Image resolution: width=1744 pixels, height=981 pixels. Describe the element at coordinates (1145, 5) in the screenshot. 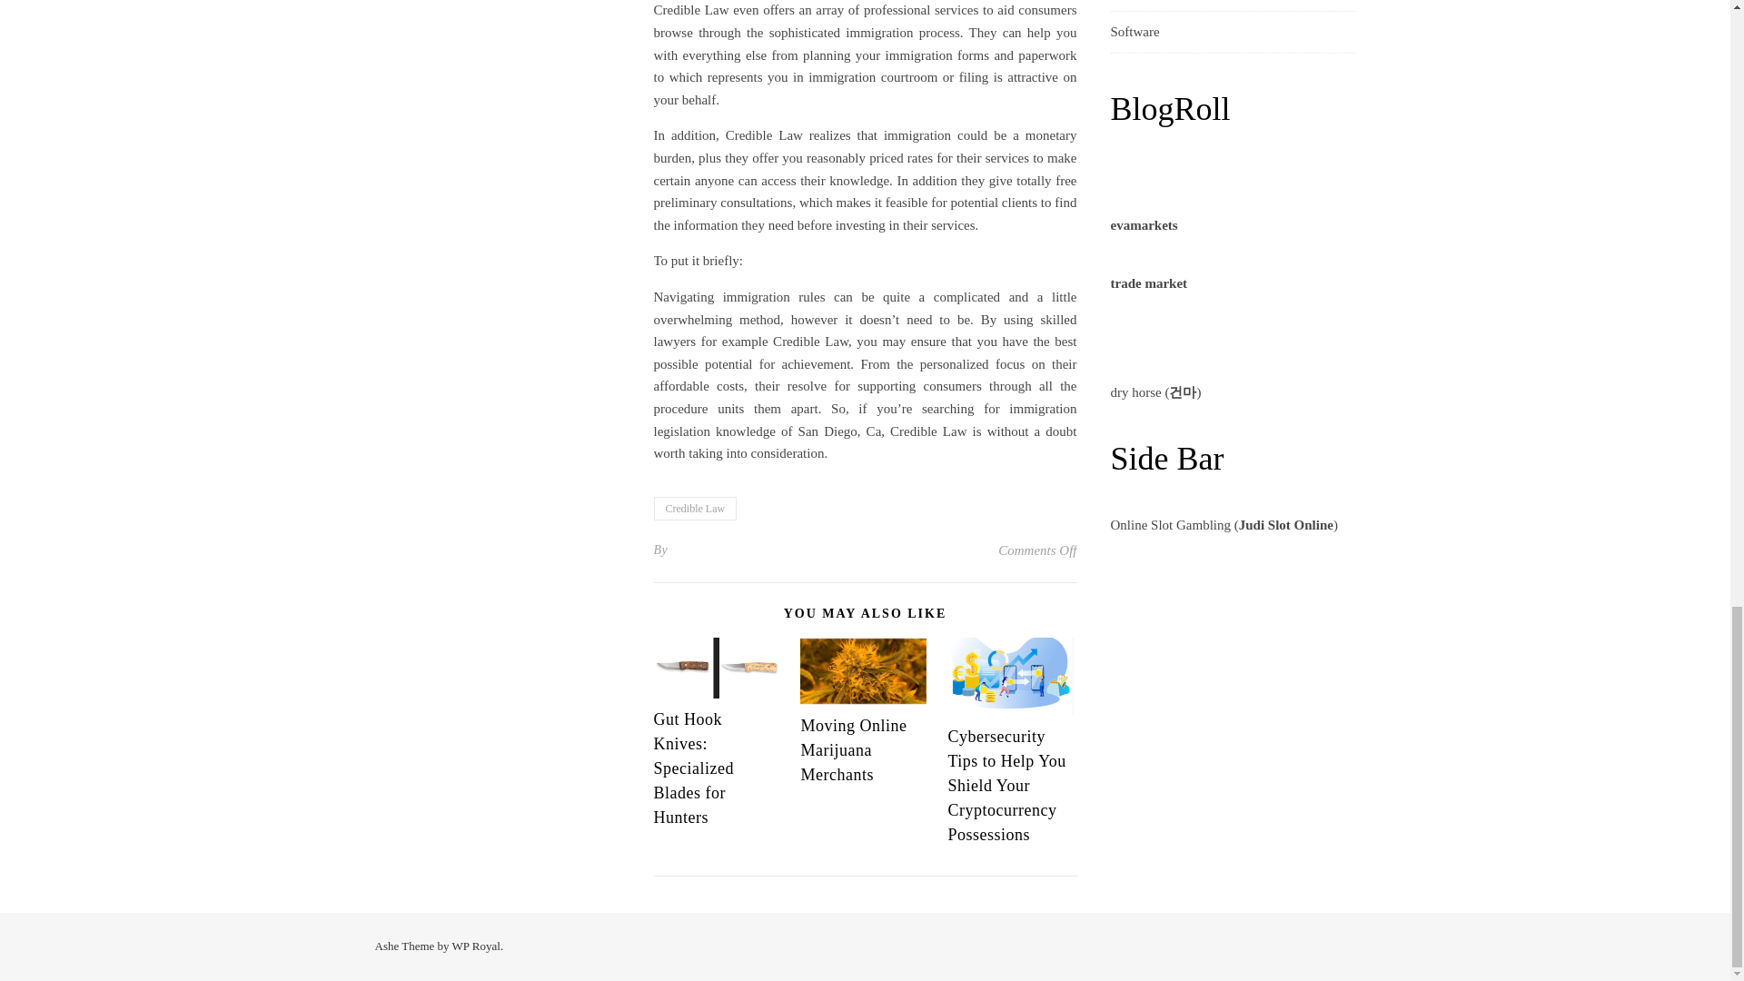

I see `Social Media` at that location.